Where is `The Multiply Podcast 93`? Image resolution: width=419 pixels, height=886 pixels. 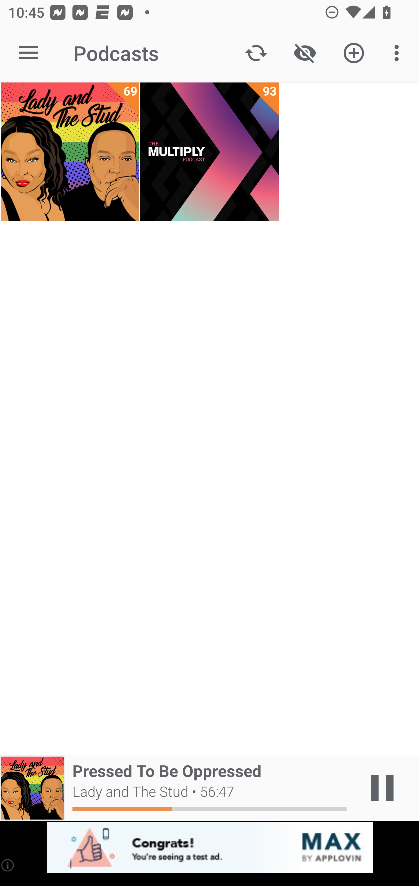 The Multiply Podcast 93 is located at coordinates (210, 152).